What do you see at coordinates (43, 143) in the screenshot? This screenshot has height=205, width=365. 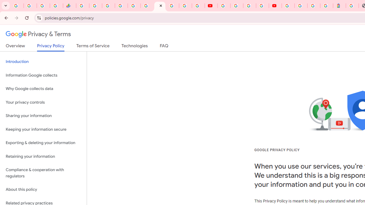 I see `Exporting & deleting your information` at bounding box center [43, 143].